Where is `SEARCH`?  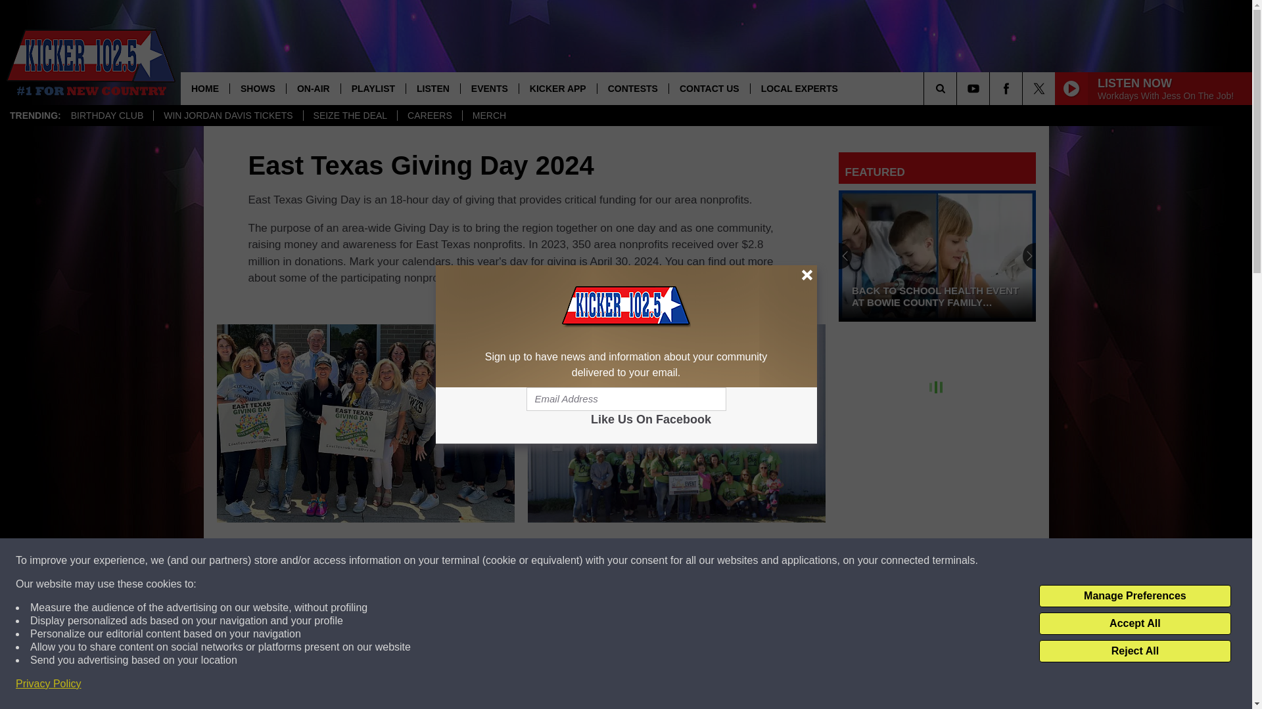
SEARCH is located at coordinates (958, 88).